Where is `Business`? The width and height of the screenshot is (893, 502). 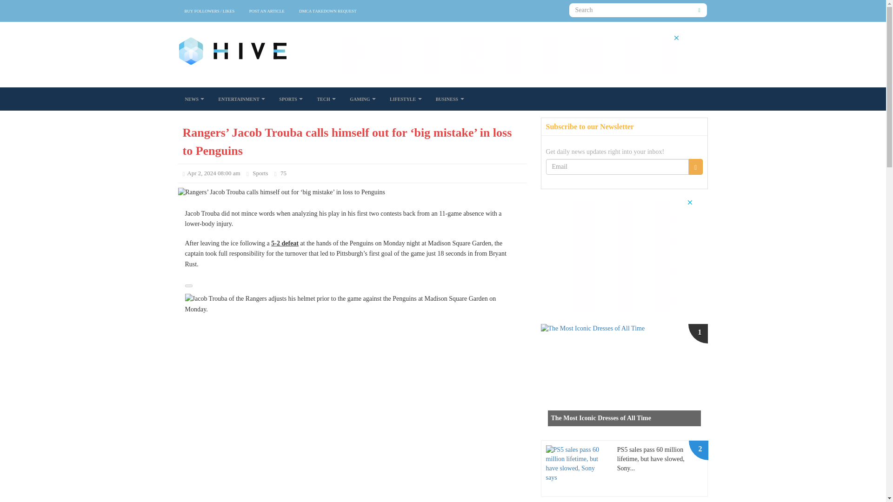
Business is located at coordinates (450, 99).